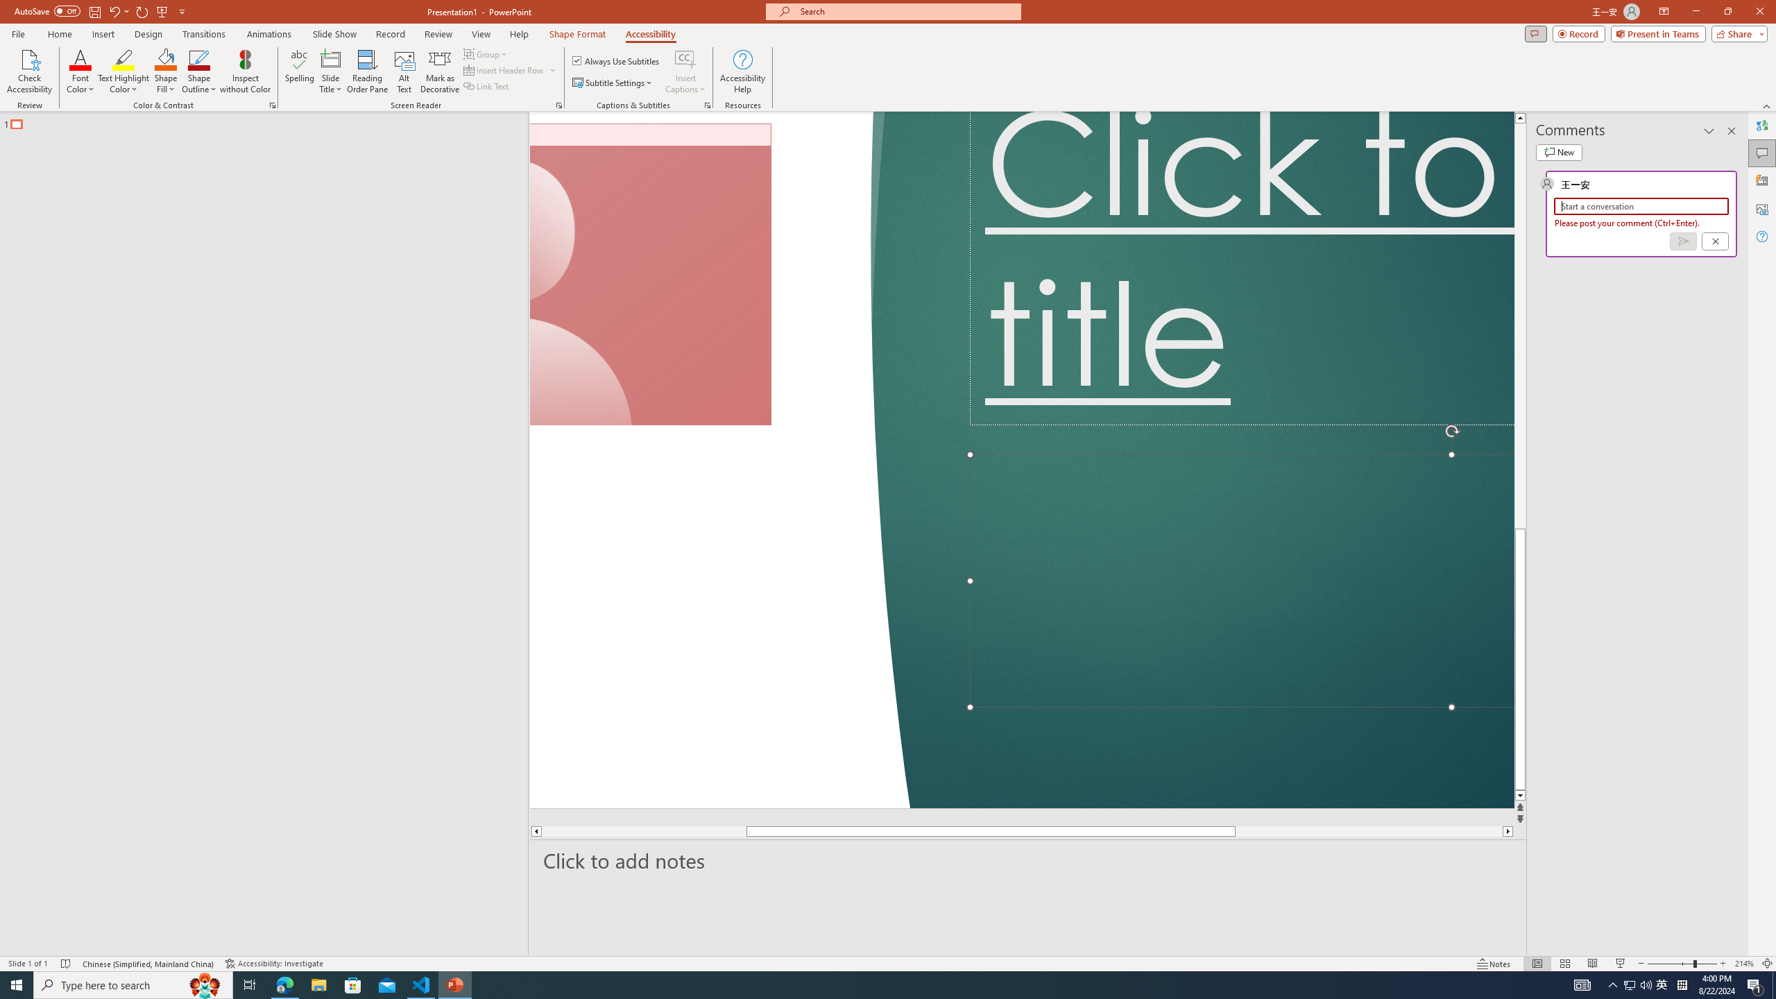 The width and height of the screenshot is (1776, 999). I want to click on Layout, so click(405, 58).